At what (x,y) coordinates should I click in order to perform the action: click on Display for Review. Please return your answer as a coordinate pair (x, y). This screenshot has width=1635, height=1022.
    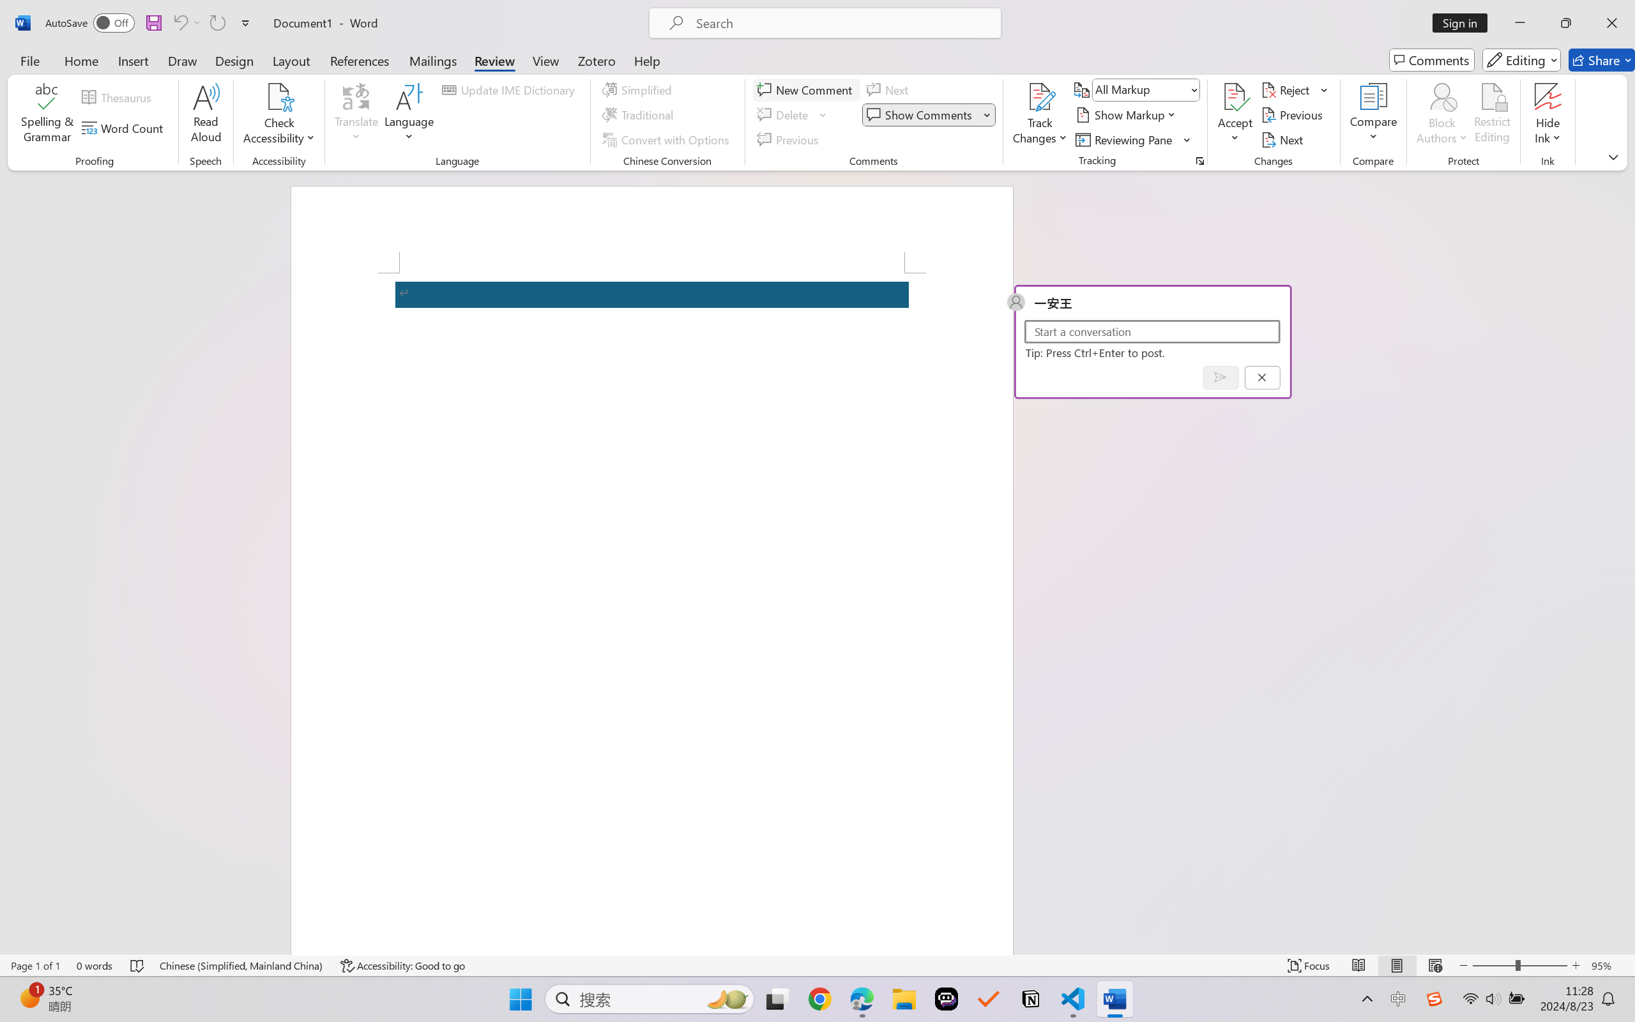
    Looking at the image, I should click on (1146, 89).